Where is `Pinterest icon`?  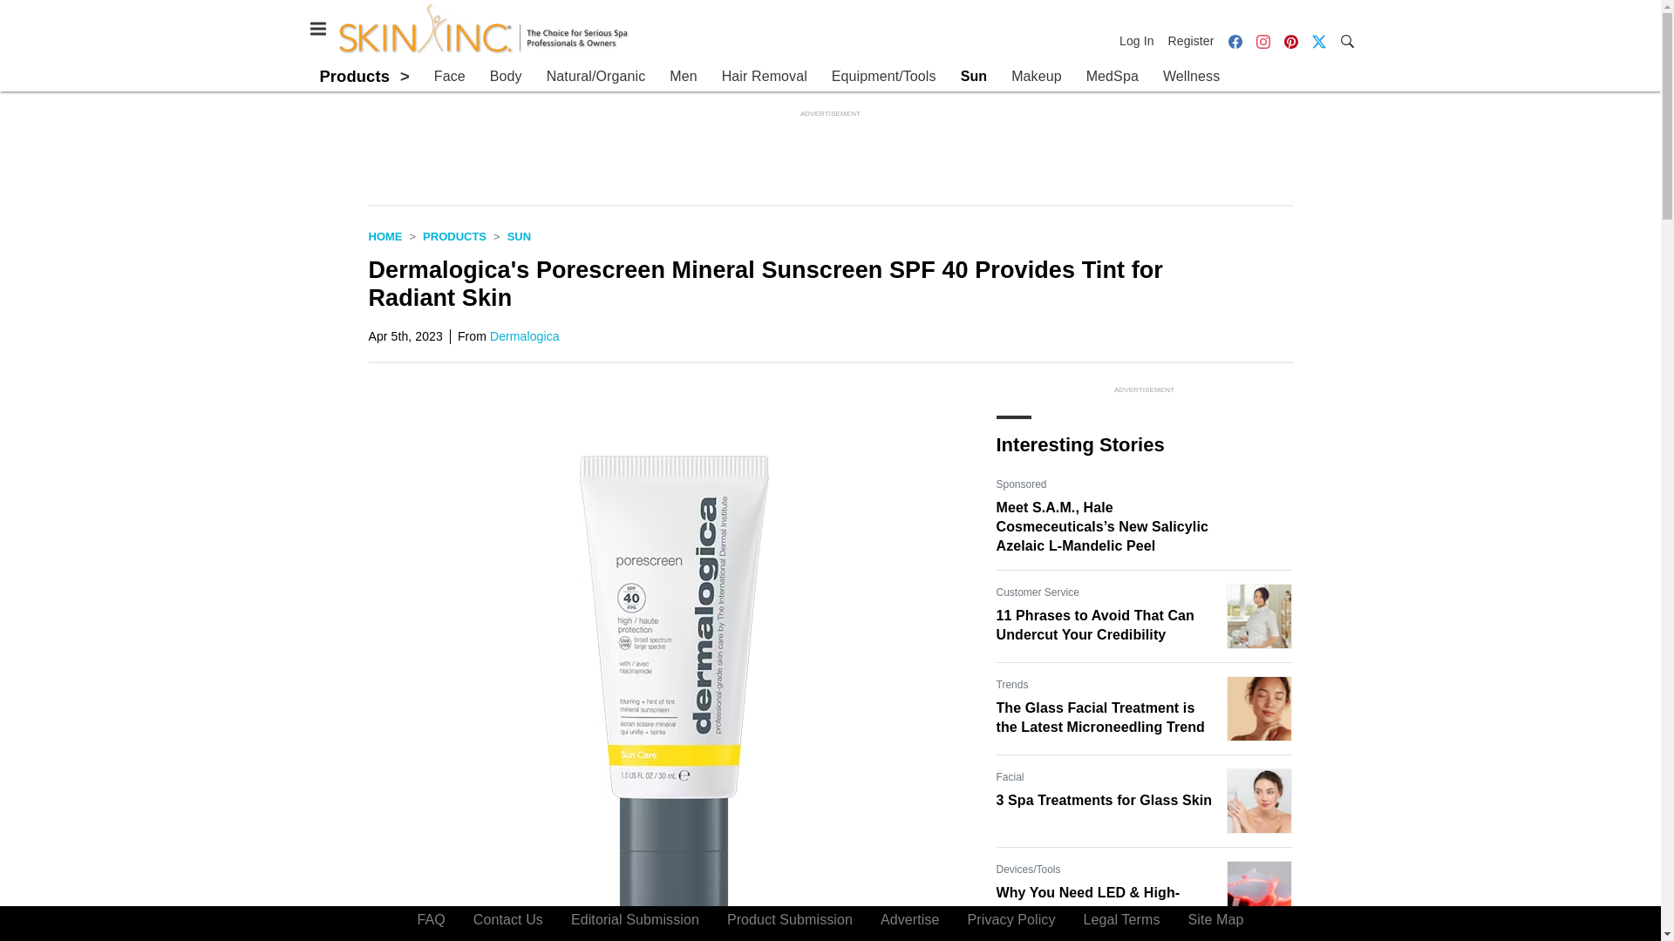 Pinterest icon is located at coordinates (1290, 40).